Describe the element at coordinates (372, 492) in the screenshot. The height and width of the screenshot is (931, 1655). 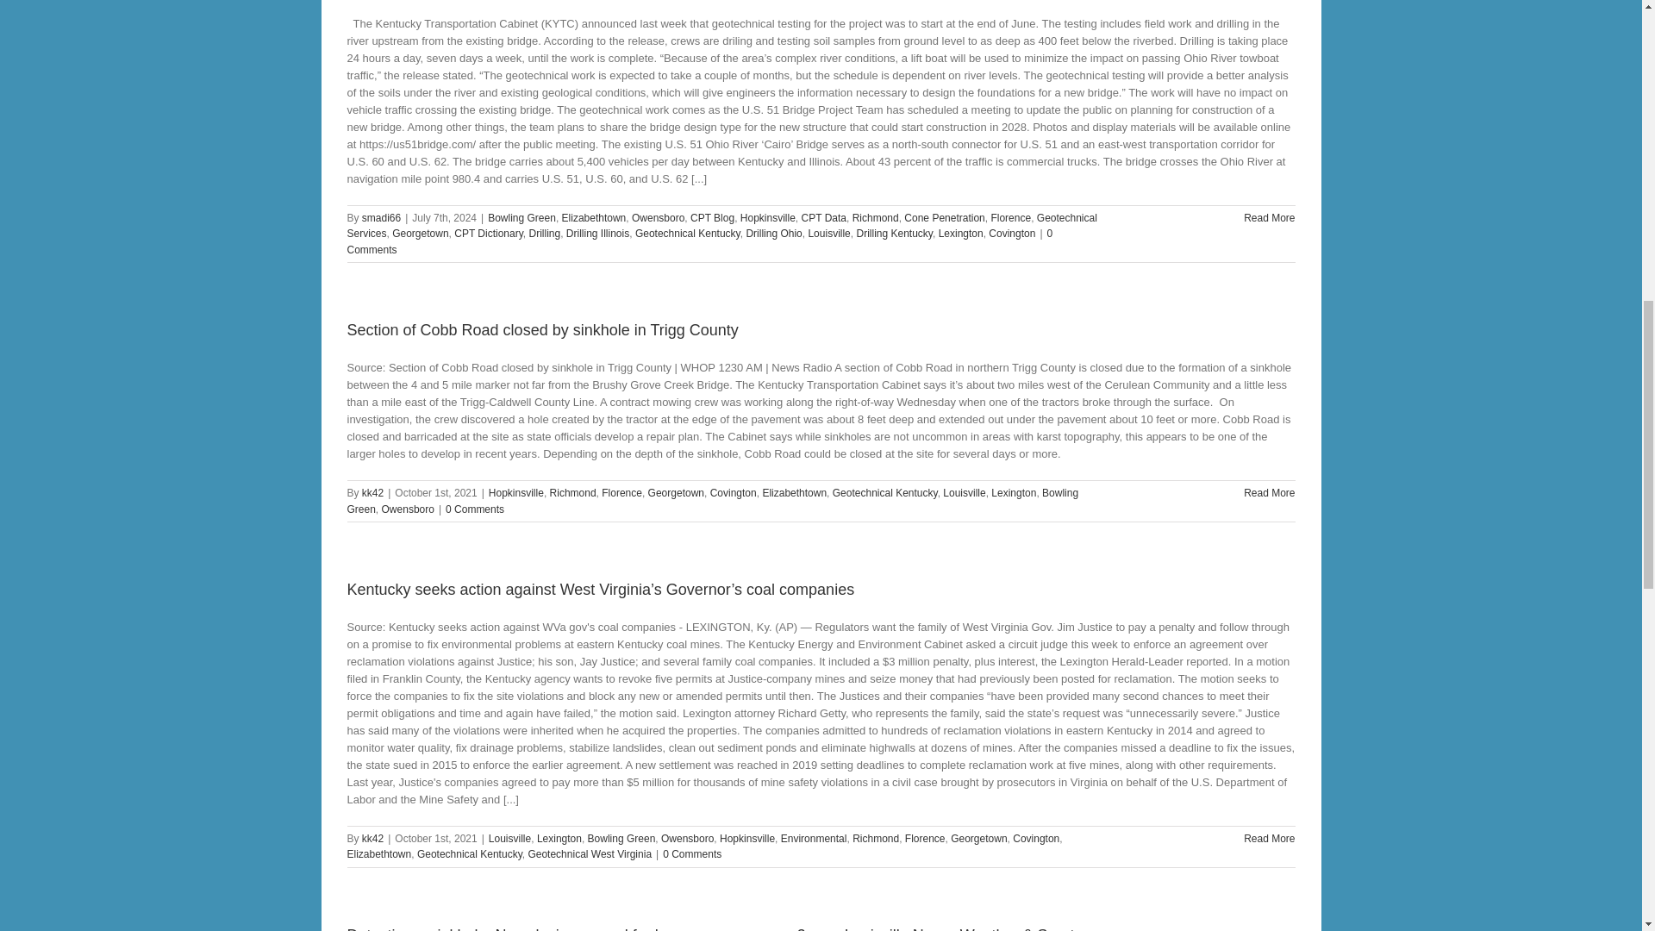
I see `Posts by kk42` at that location.